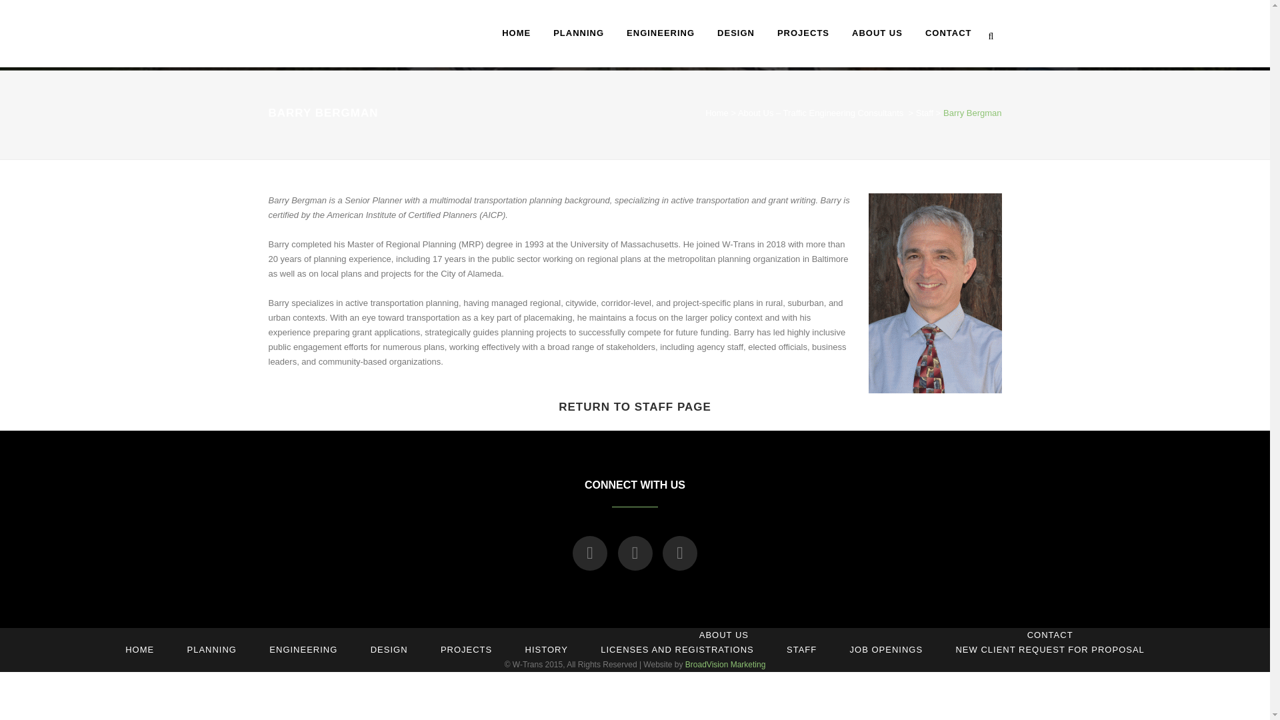  What do you see at coordinates (212, 649) in the screenshot?
I see `PLANNING` at bounding box center [212, 649].